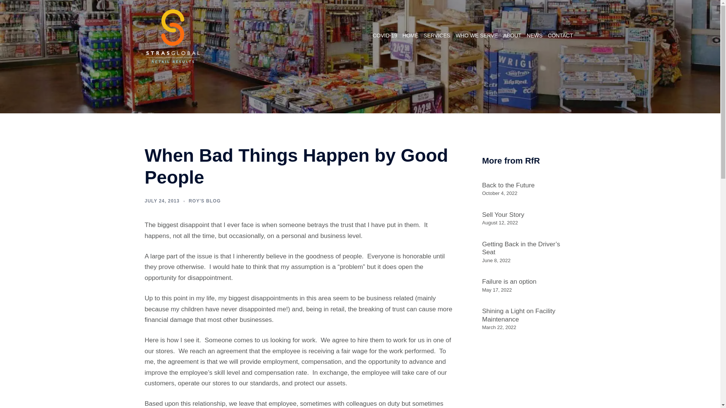 The image size is (726, 408). I want to click on ROY'S BLOG, so click(205, 201).